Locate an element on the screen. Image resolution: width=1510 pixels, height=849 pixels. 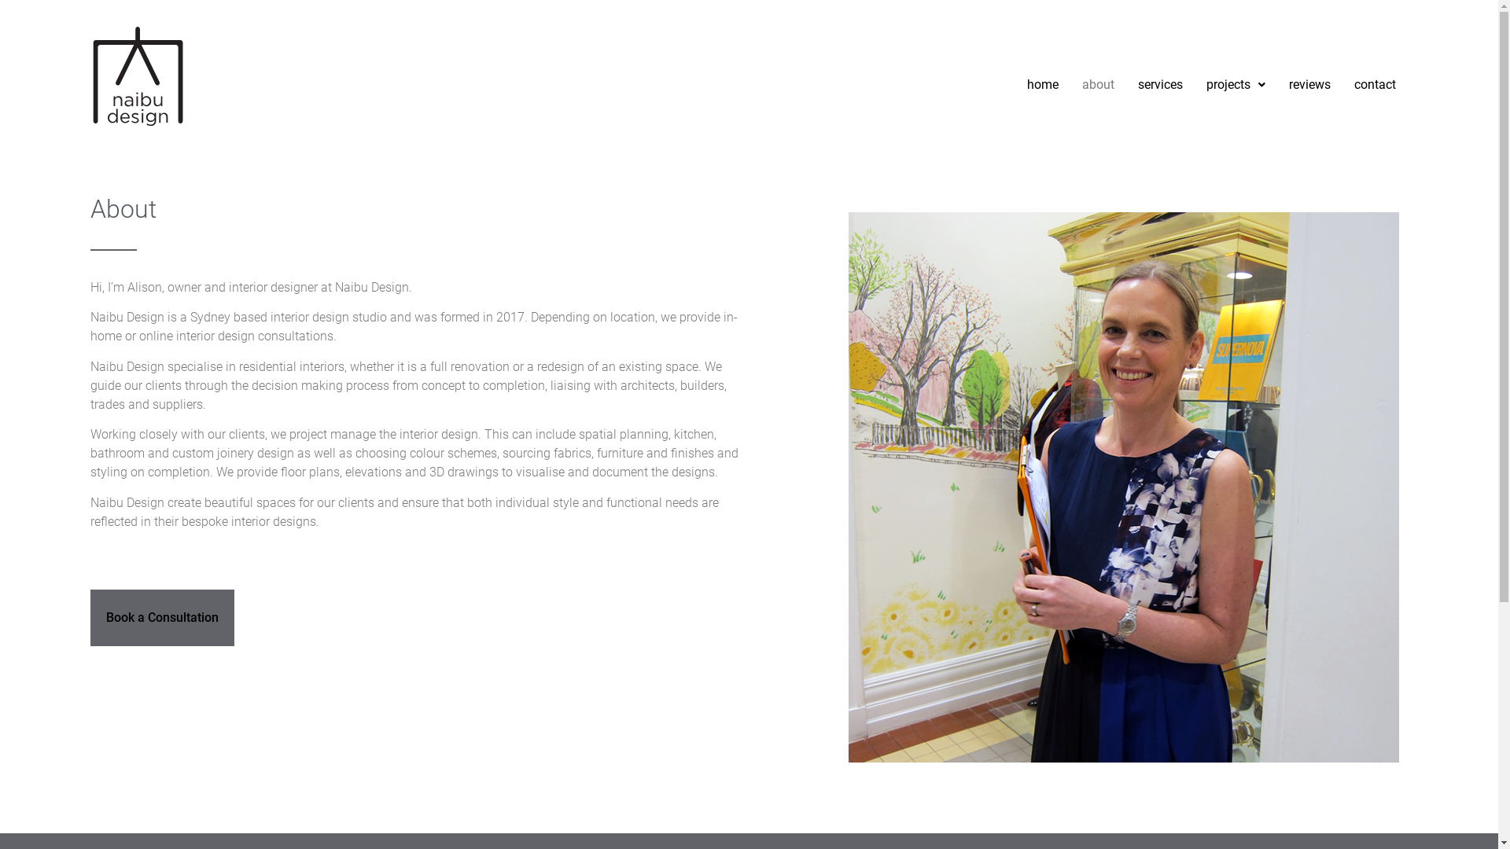
about is located at coordinates (1098, 85).